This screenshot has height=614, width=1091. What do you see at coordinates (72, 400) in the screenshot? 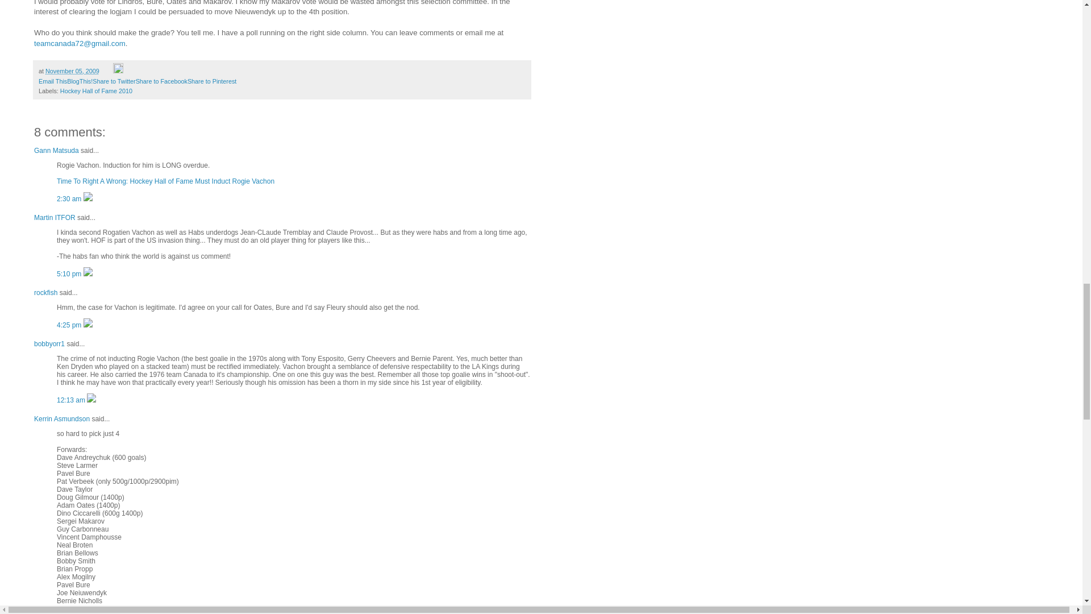
I see `comment permalink` at bounding box center [72, 400].